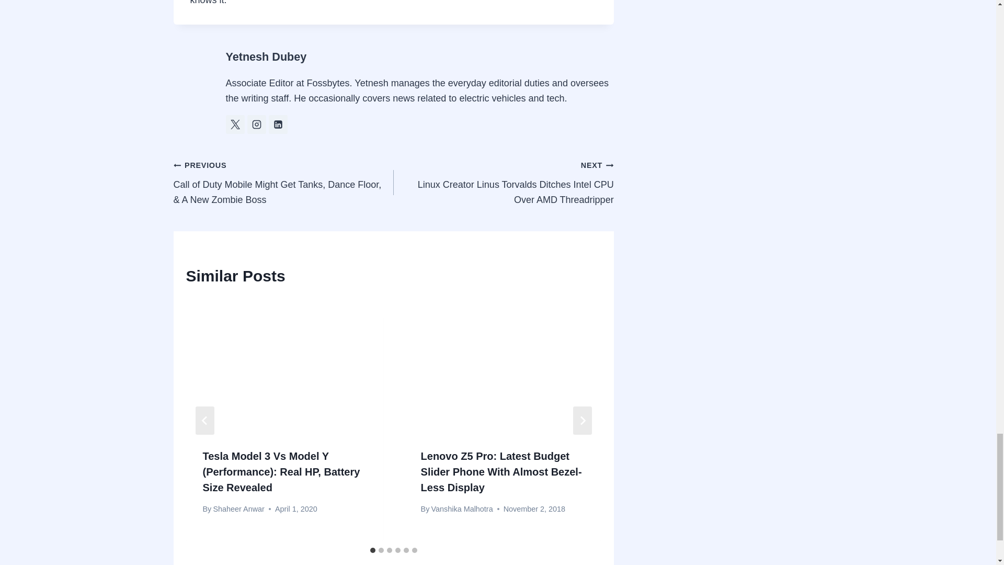  Describe the element at coordinates (278, 125) in the screenshot. I see `Follow Yetnesh Dubey on Linkedin` at that location.